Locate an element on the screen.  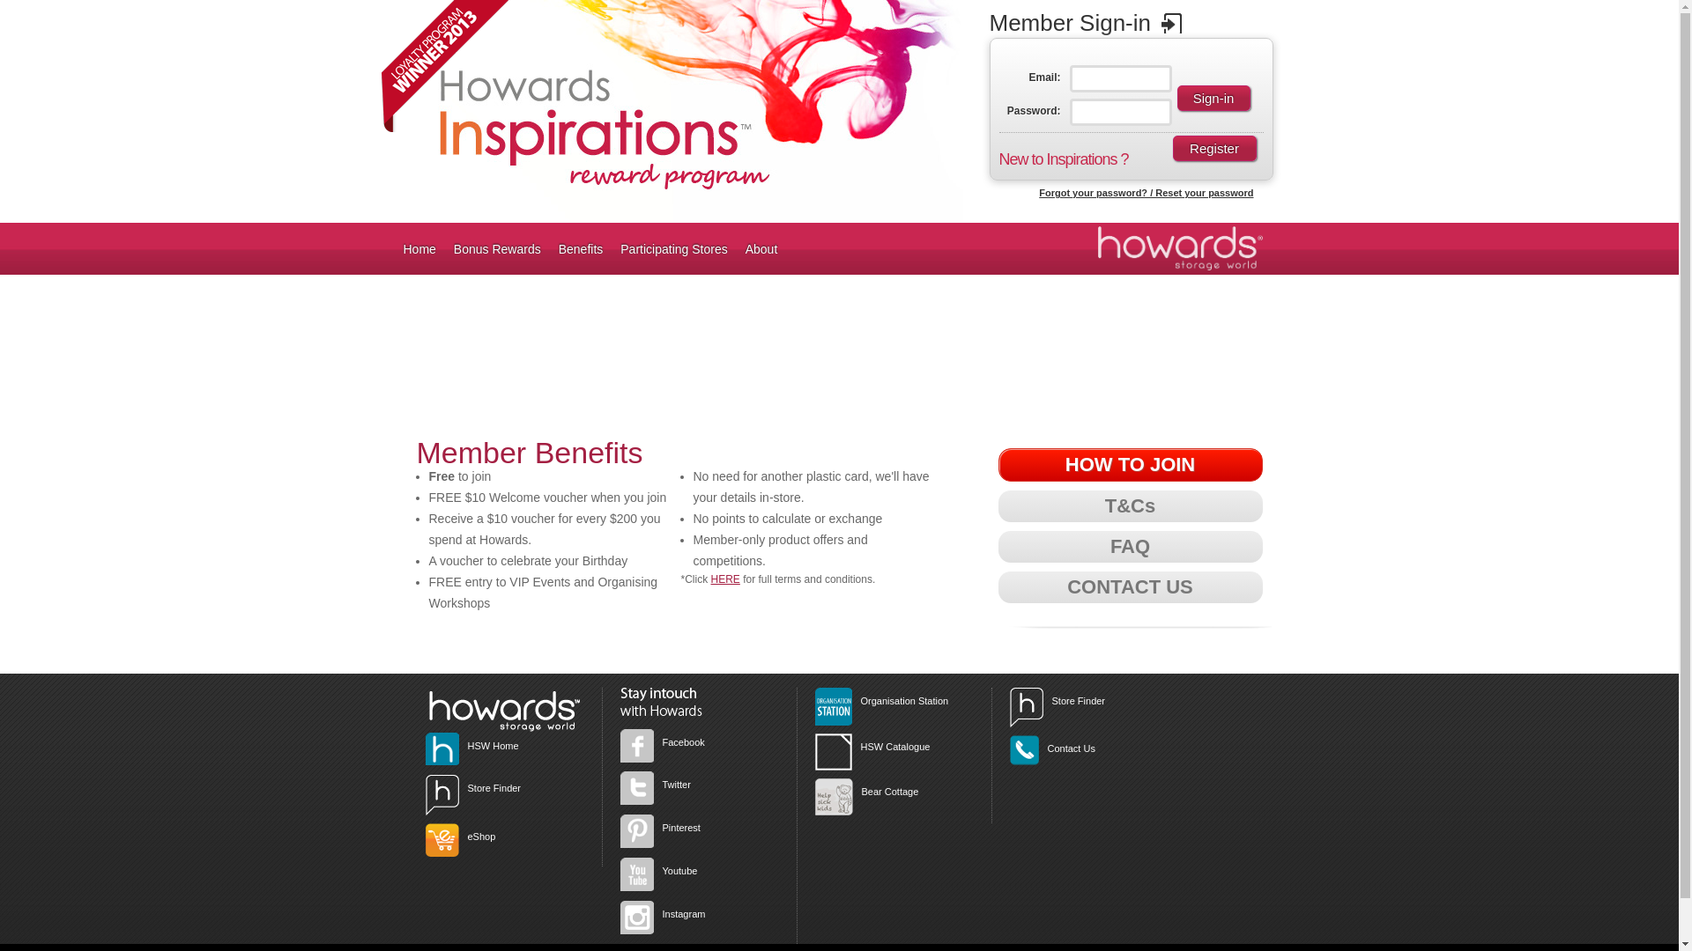
HSW Home is located at coordinates (493, 746).